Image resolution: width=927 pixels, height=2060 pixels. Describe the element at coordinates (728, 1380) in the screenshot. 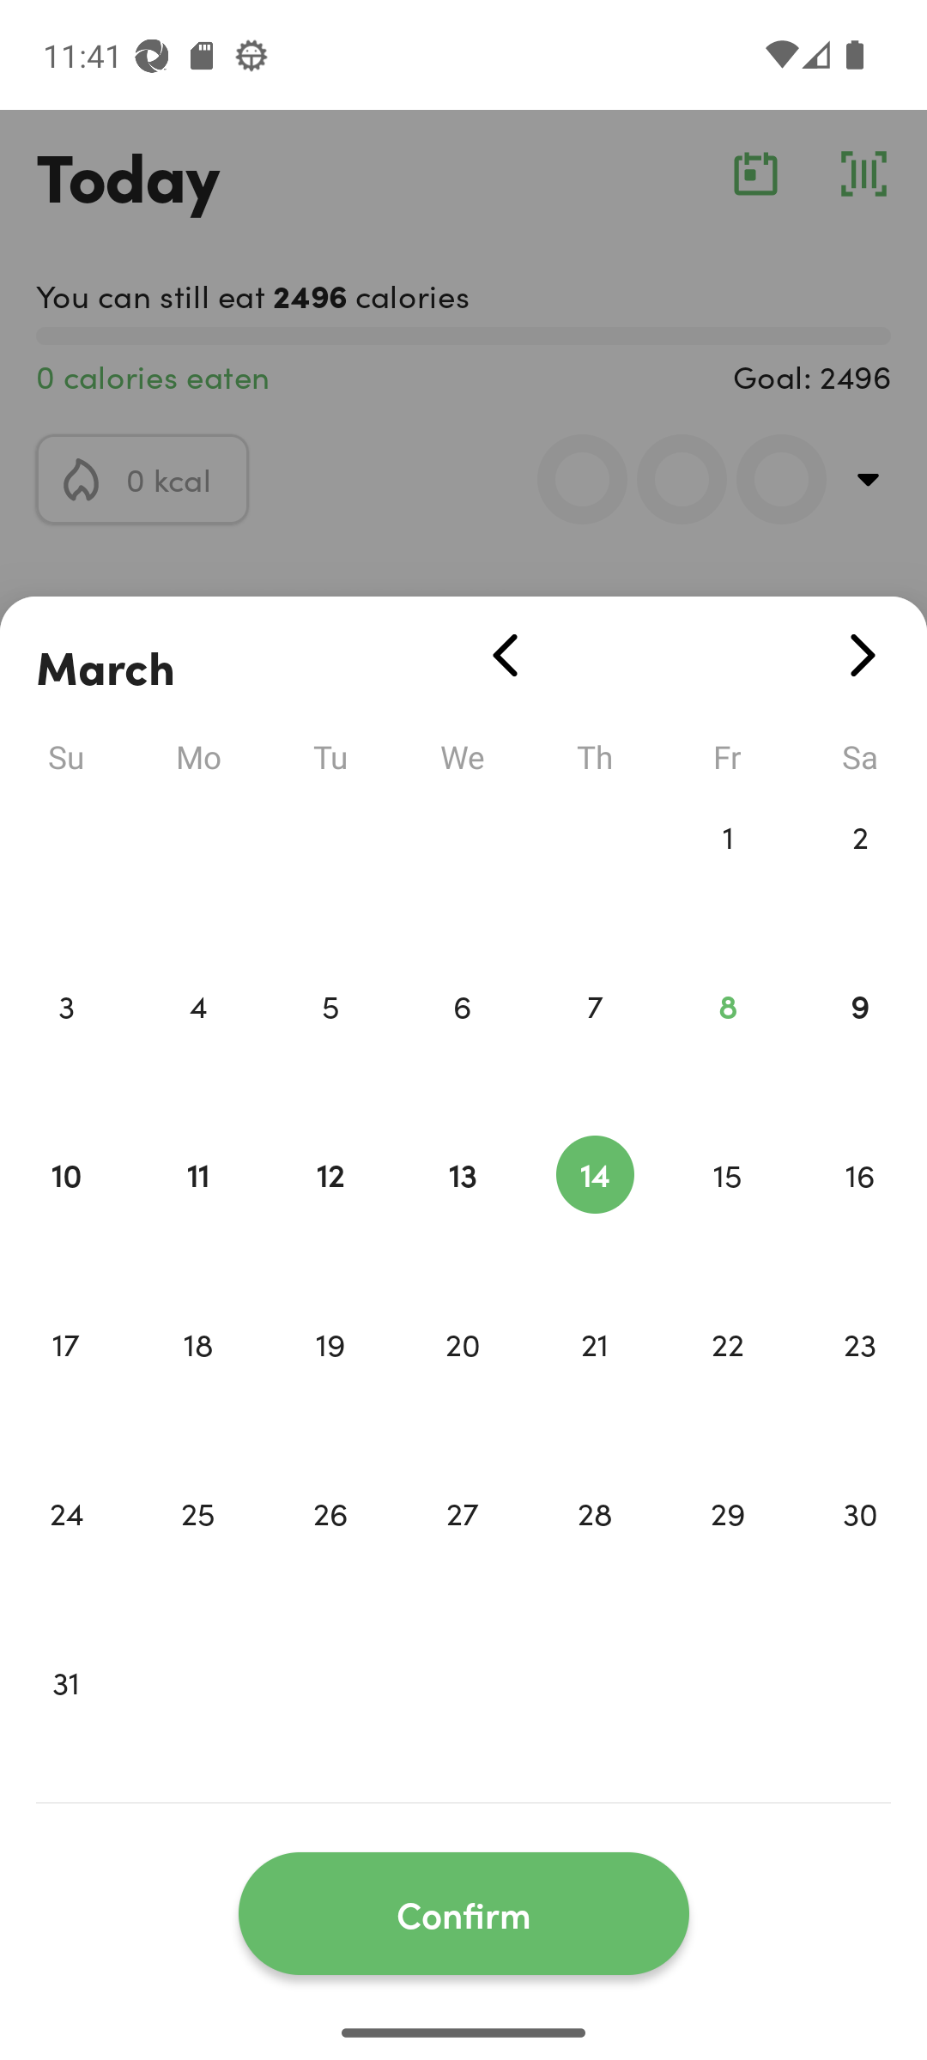

I see `22` at that location.